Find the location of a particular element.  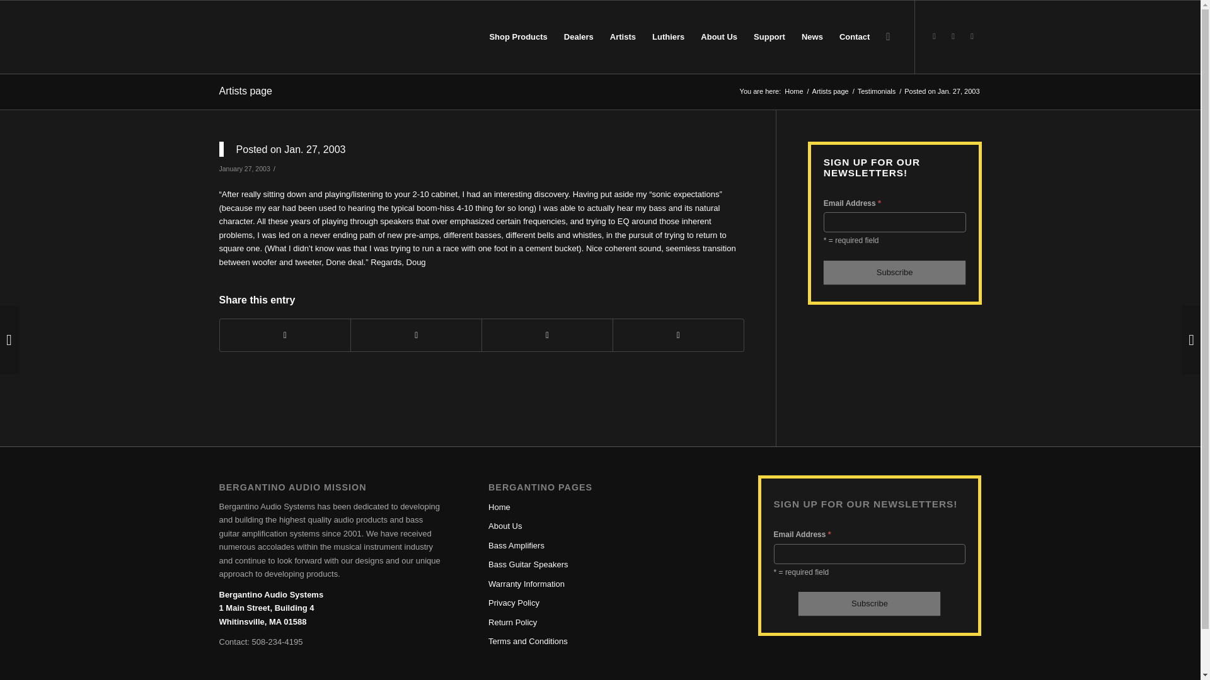

Permanent Link: Artists page is located at coordinates (246, 91).